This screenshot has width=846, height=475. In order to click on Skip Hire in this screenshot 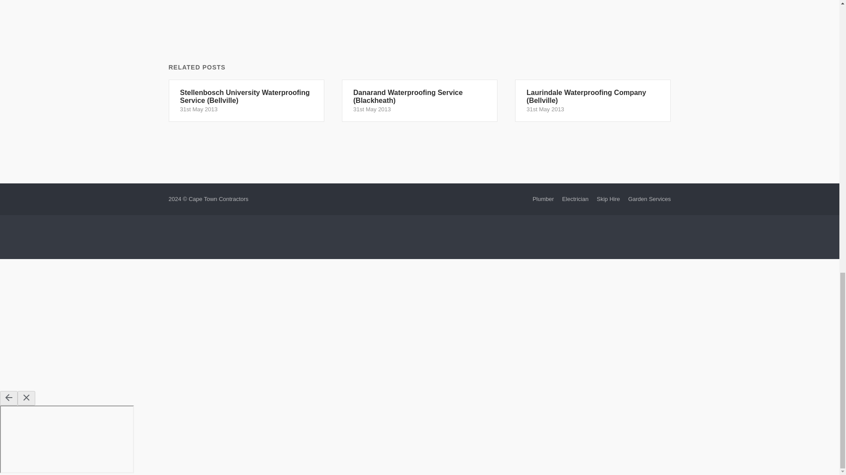, I will do `click(608, 199)`.